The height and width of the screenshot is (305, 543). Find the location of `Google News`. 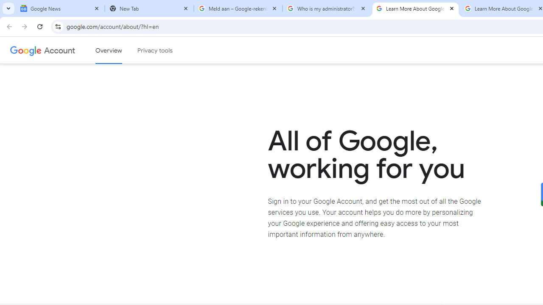

Google News is located at coordinates (60, 8).